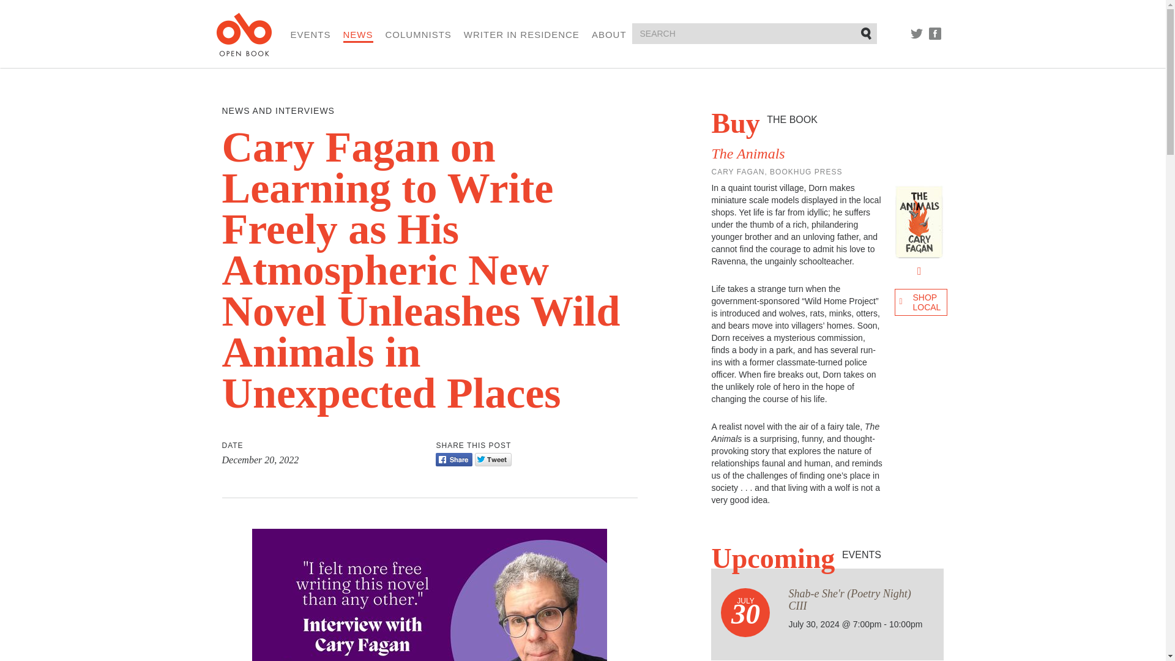 This screenshot has height=661, width=1175. I want to click on Tweet, so click(493, 459).